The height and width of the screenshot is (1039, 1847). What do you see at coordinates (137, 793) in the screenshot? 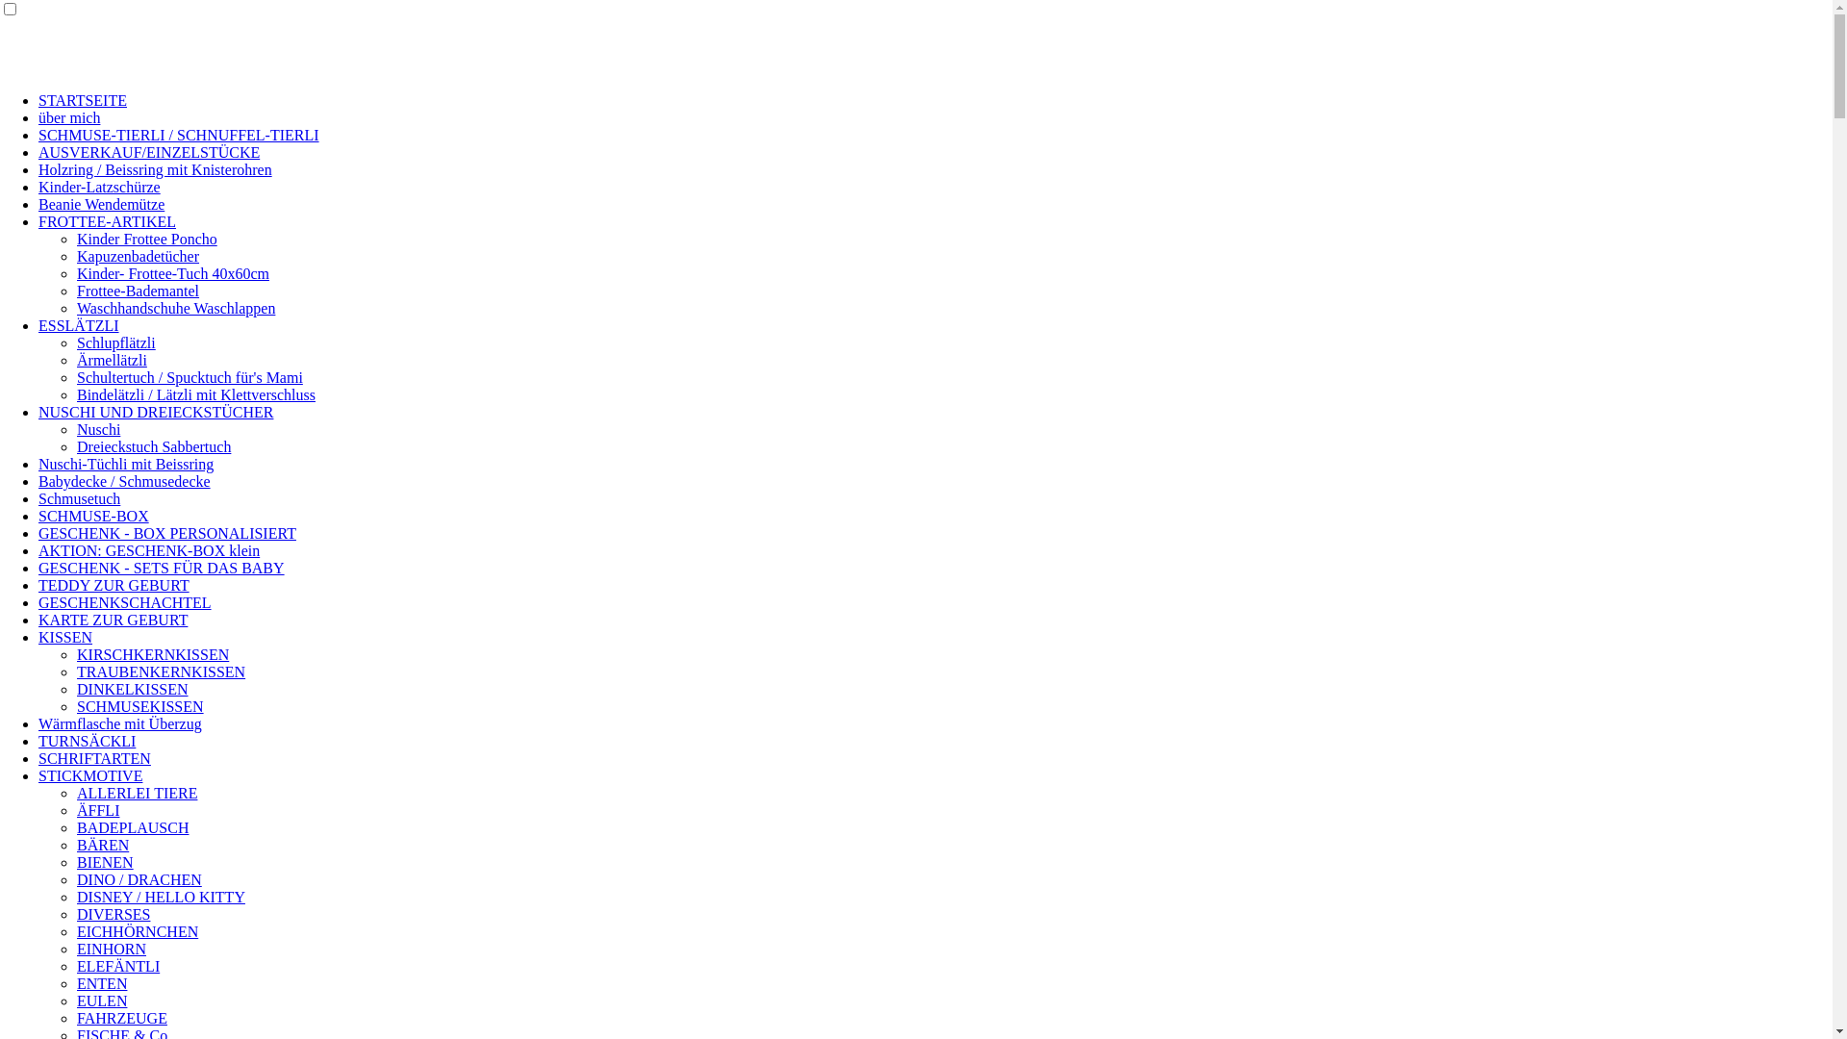
I see `ALLERLEI TIERE` at bounding box center [137, 793].